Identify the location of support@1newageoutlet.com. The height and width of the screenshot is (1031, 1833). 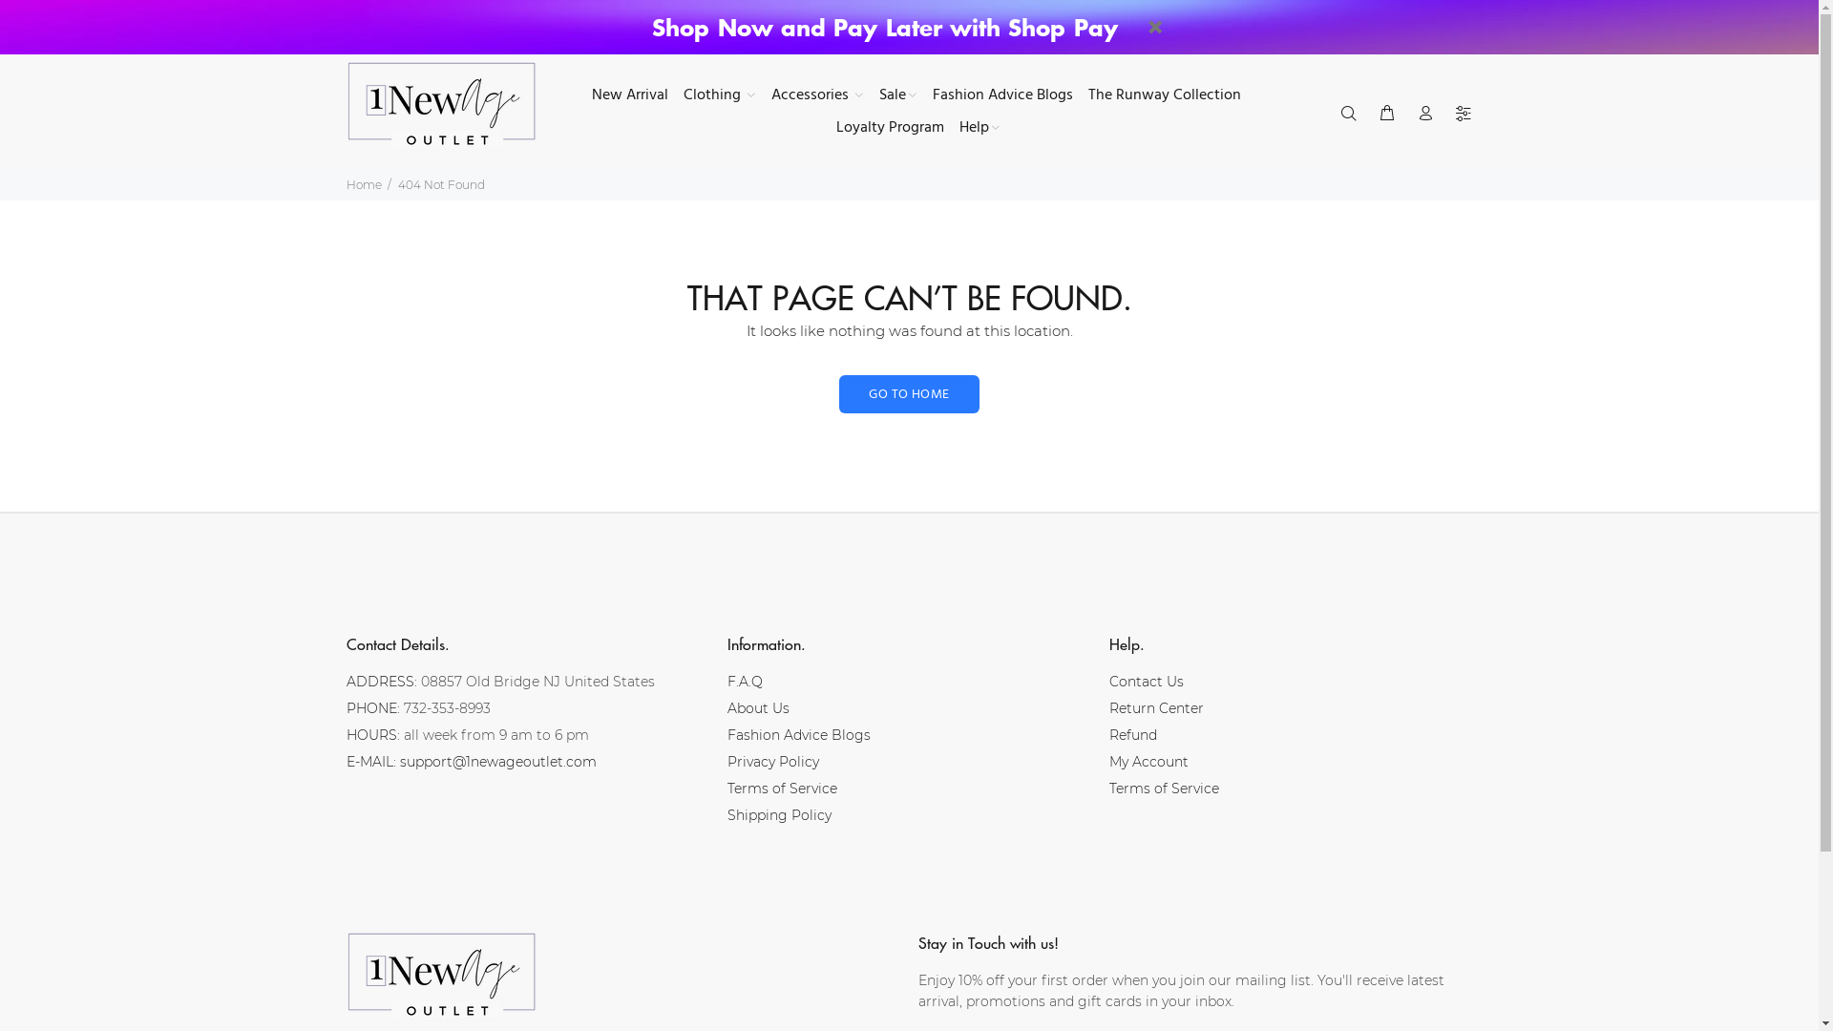
(497, 762).